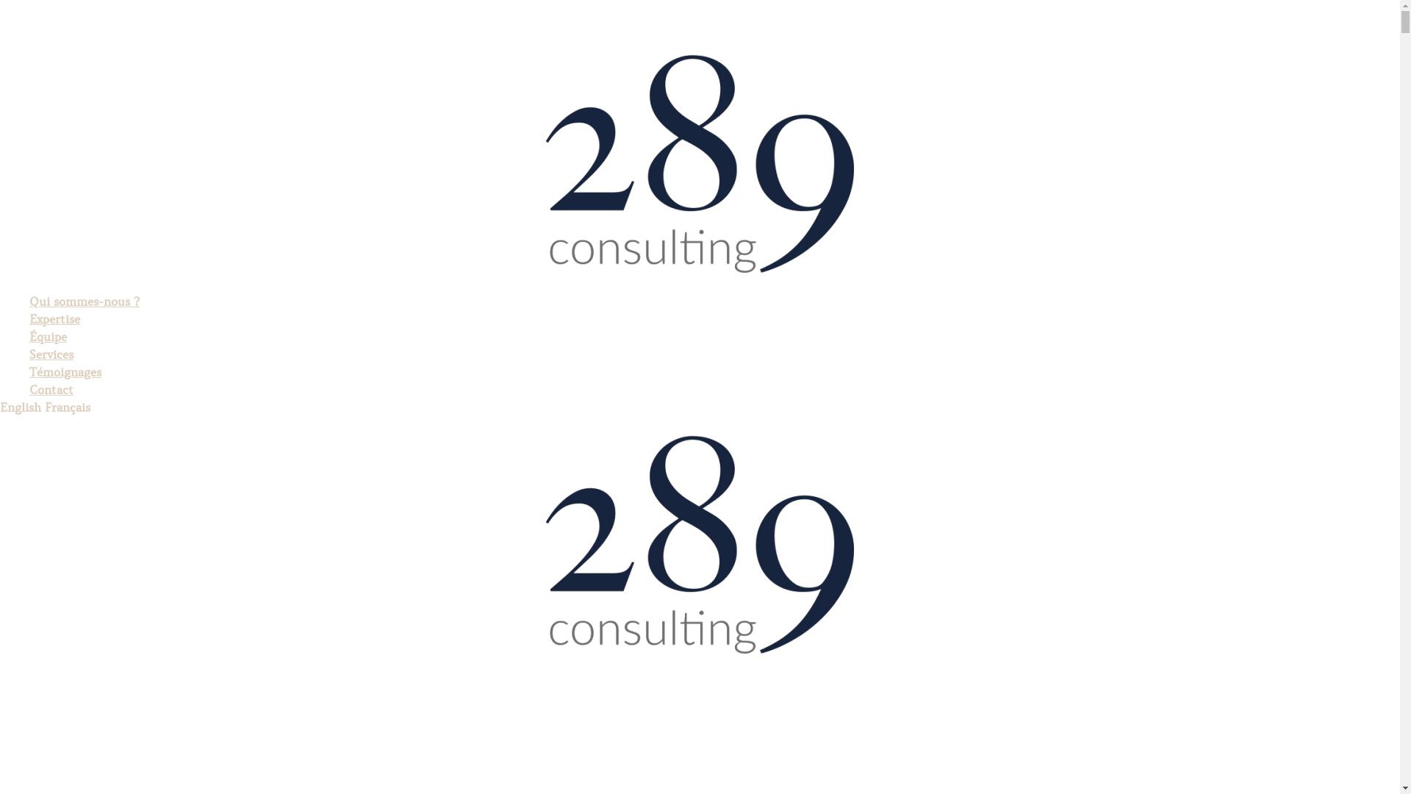 The width and height of the screenshot is (1411, 794). What do you see at coordinates (54, 319) in the screenshot?
I see `Expertise` at bounding box center [54, 319].